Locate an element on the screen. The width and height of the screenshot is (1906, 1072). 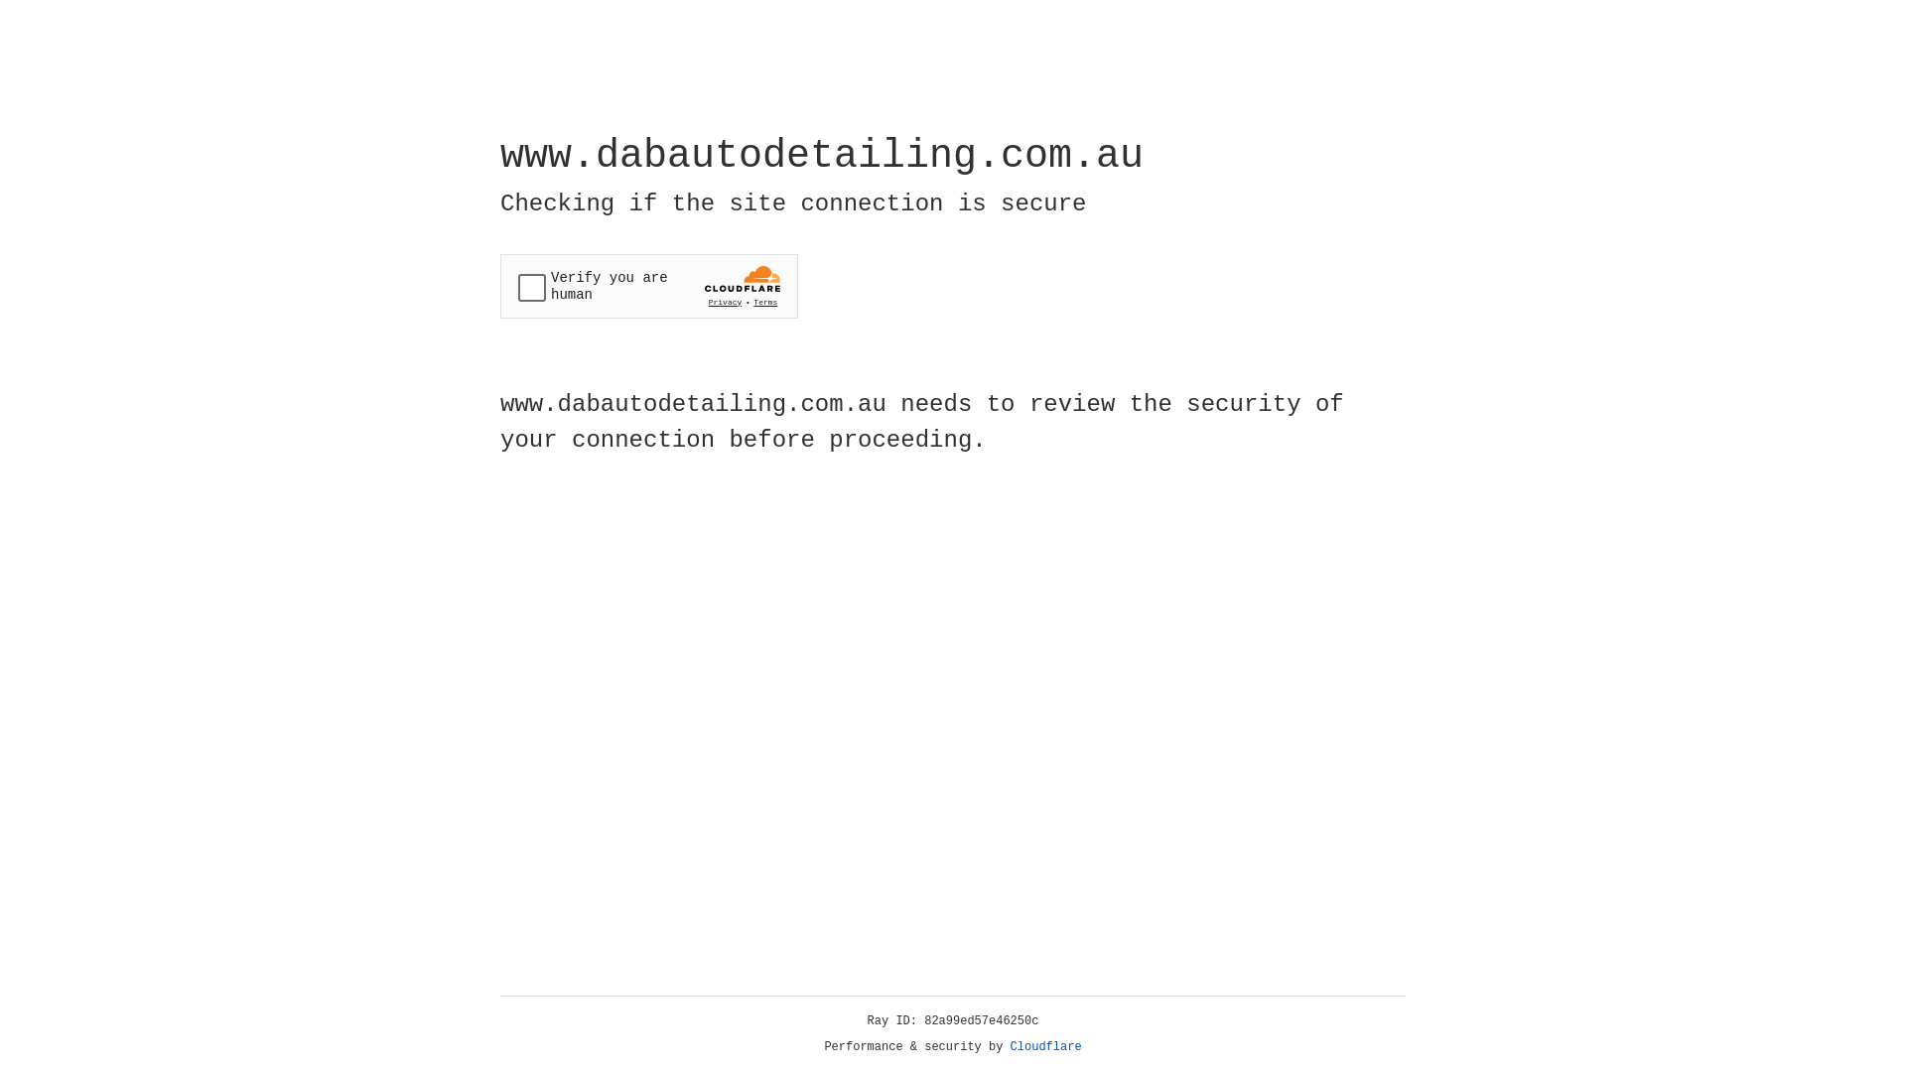
Cloudflare is located at coordinates (1046, 1047).